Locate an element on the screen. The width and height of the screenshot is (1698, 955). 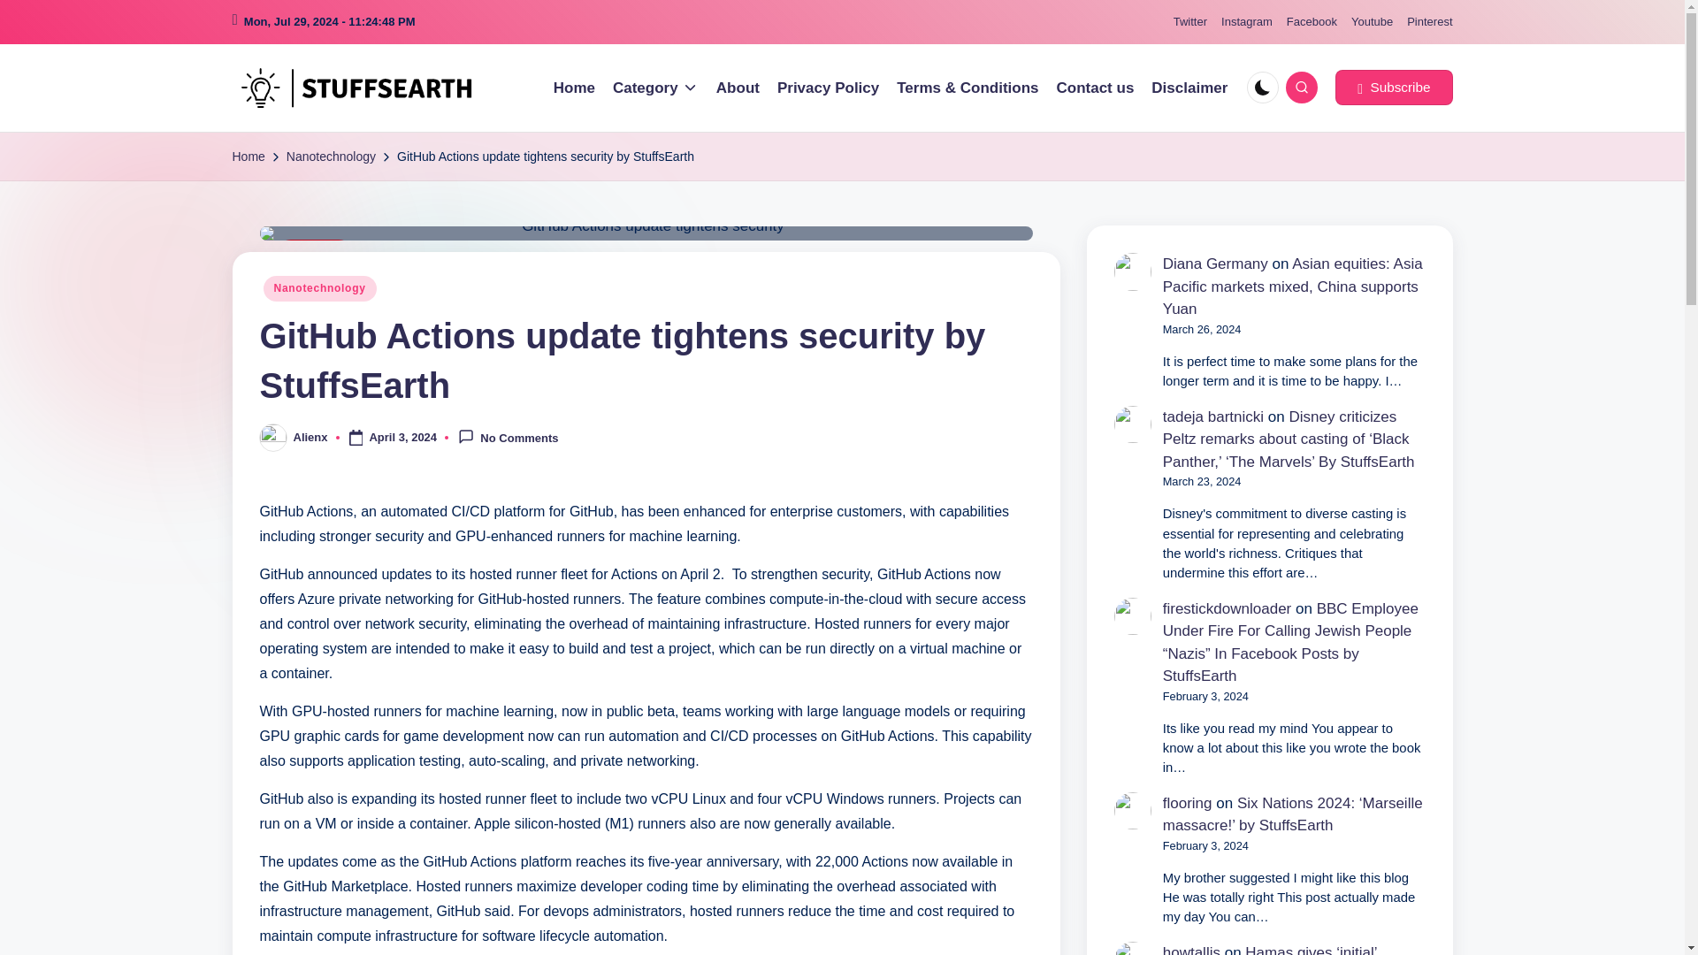
Contact us is located at coordinates (1095, 88).